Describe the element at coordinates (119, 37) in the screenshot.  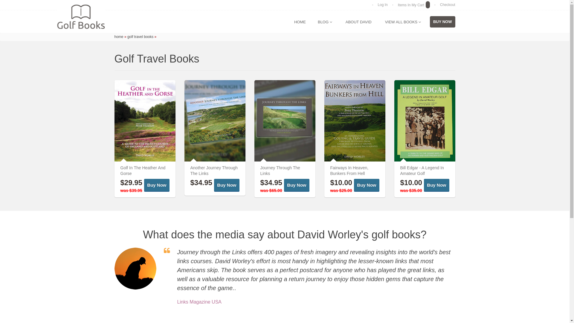
I see `home` at that location.